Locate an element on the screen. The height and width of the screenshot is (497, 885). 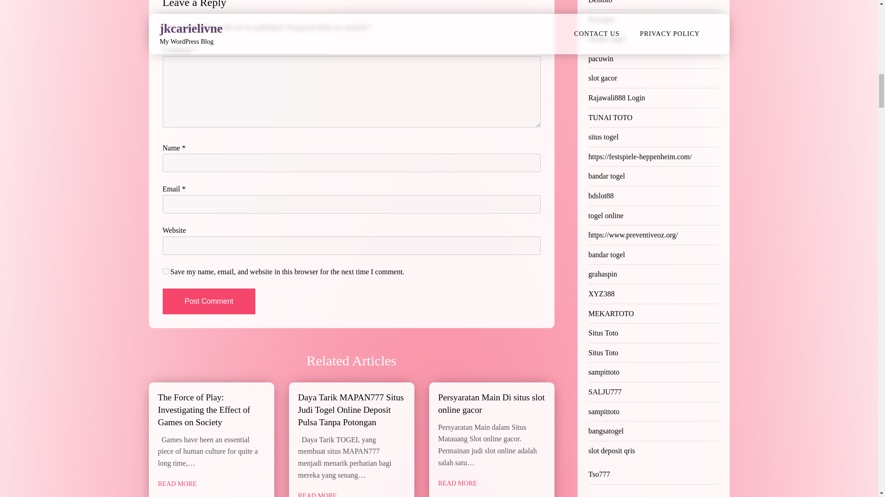
READ MORE is located at coordinates (317, 493).